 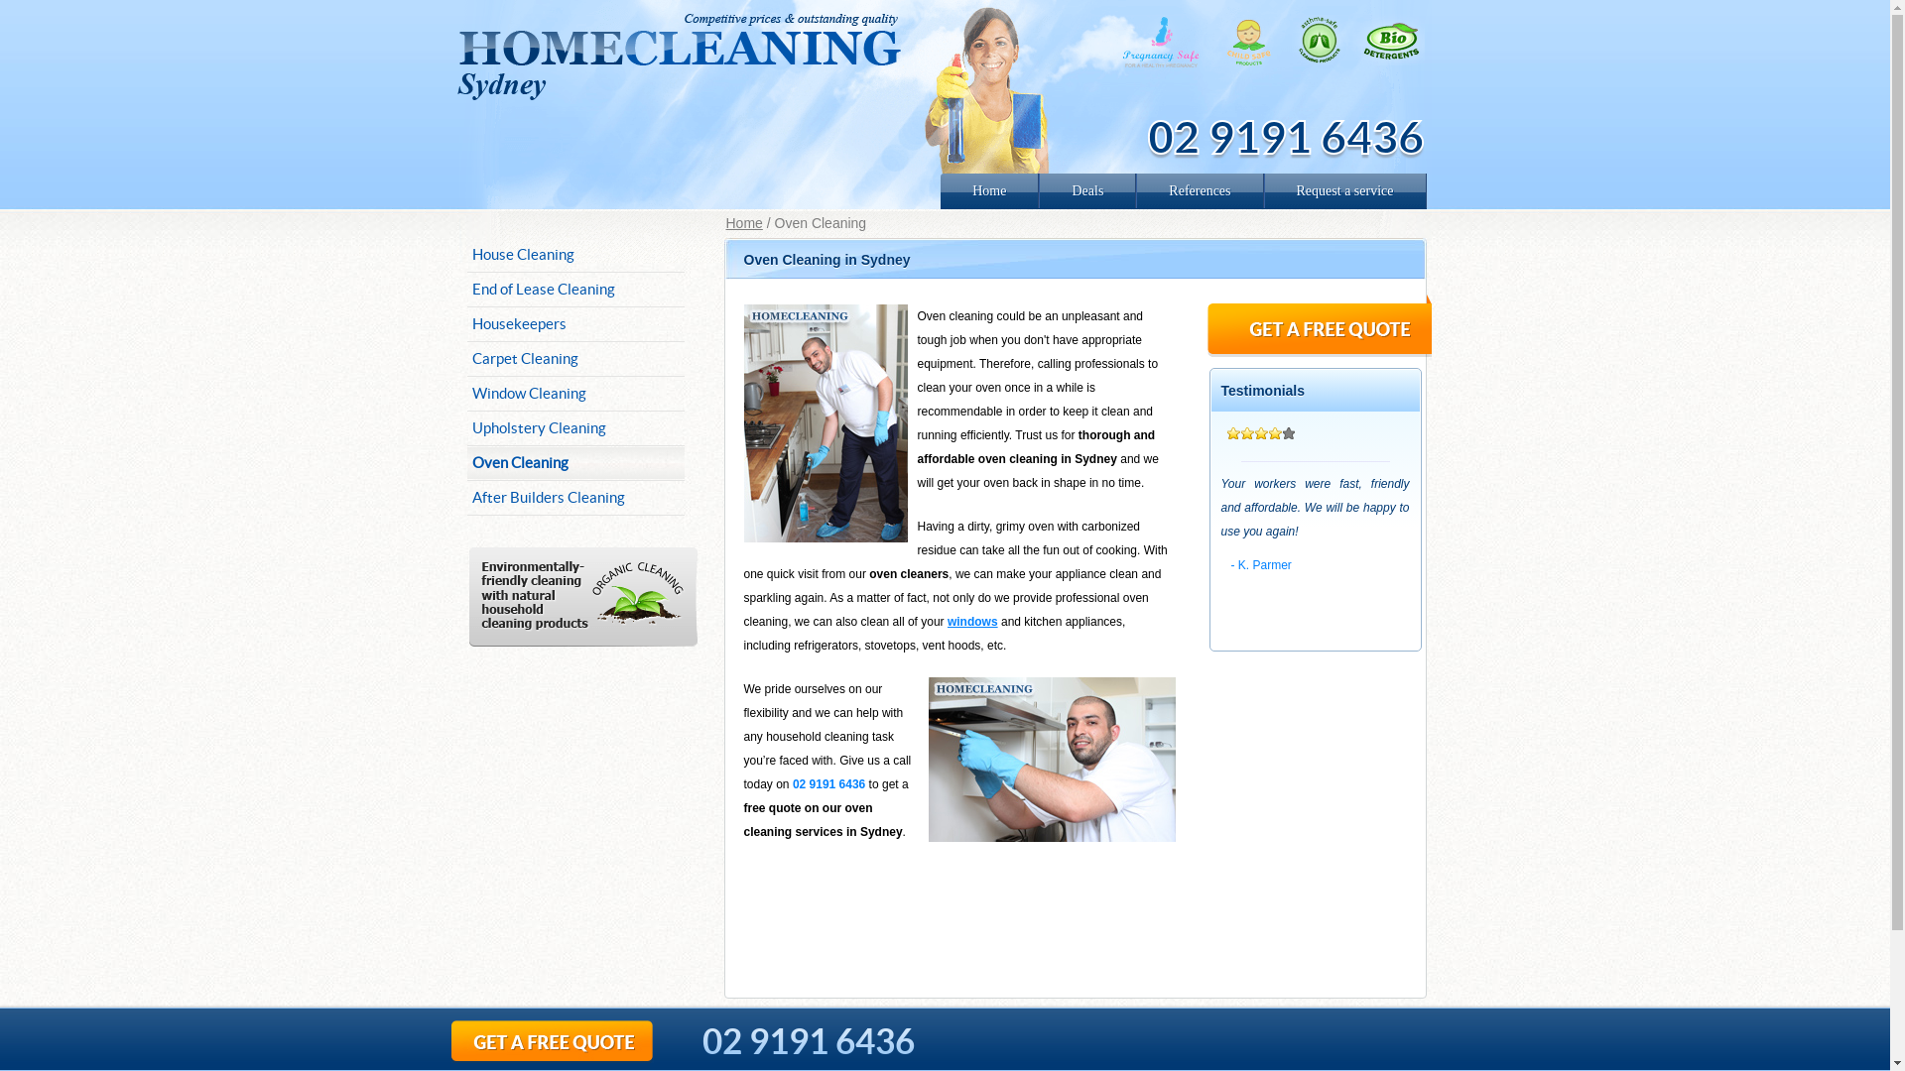 What do you see at coordinates (825, 423) in the screenshot?
I see `Oven Cleaning in Sydney` at bounding box center [825, 423].